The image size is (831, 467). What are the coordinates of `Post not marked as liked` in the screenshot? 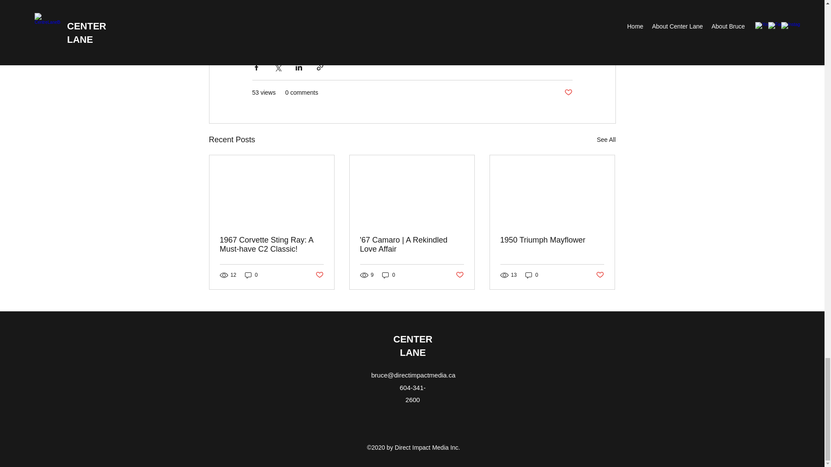 It's located at (460, 275).